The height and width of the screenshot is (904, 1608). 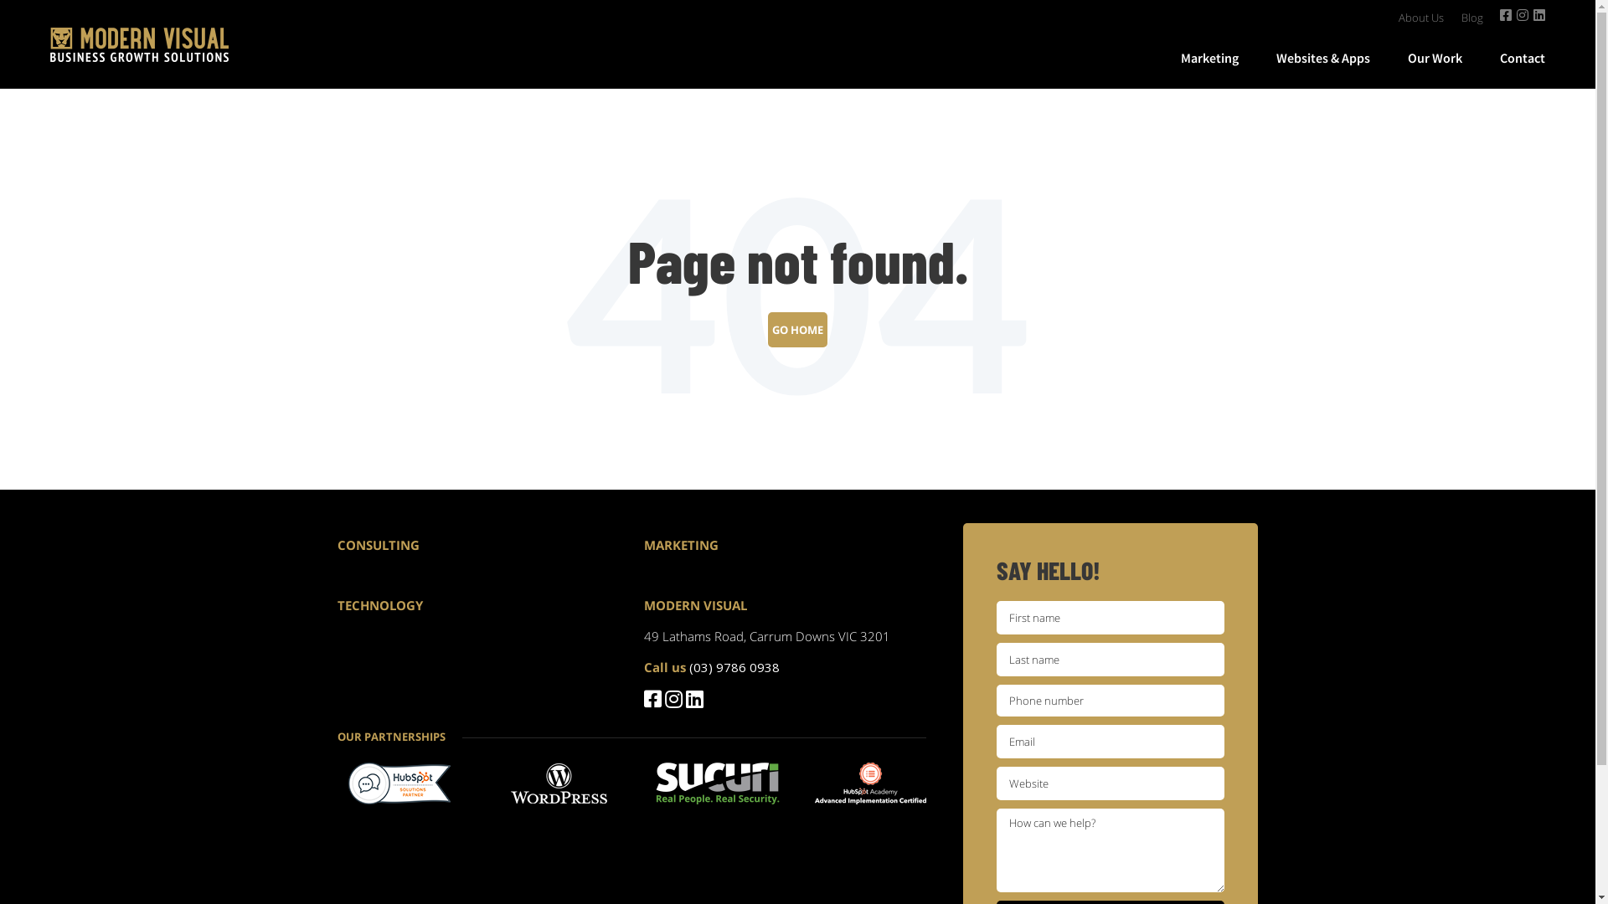 I want to click on Blog, so click(x=1472, y=13).